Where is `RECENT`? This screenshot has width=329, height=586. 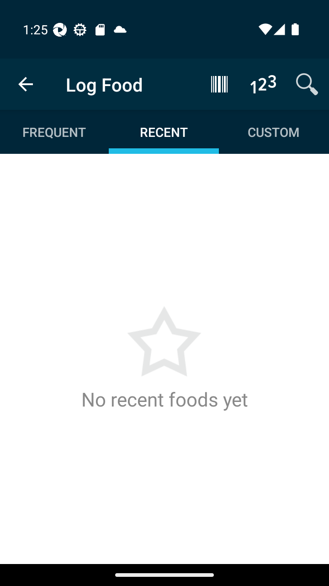 RECENT is located at coordinates (164, 132).